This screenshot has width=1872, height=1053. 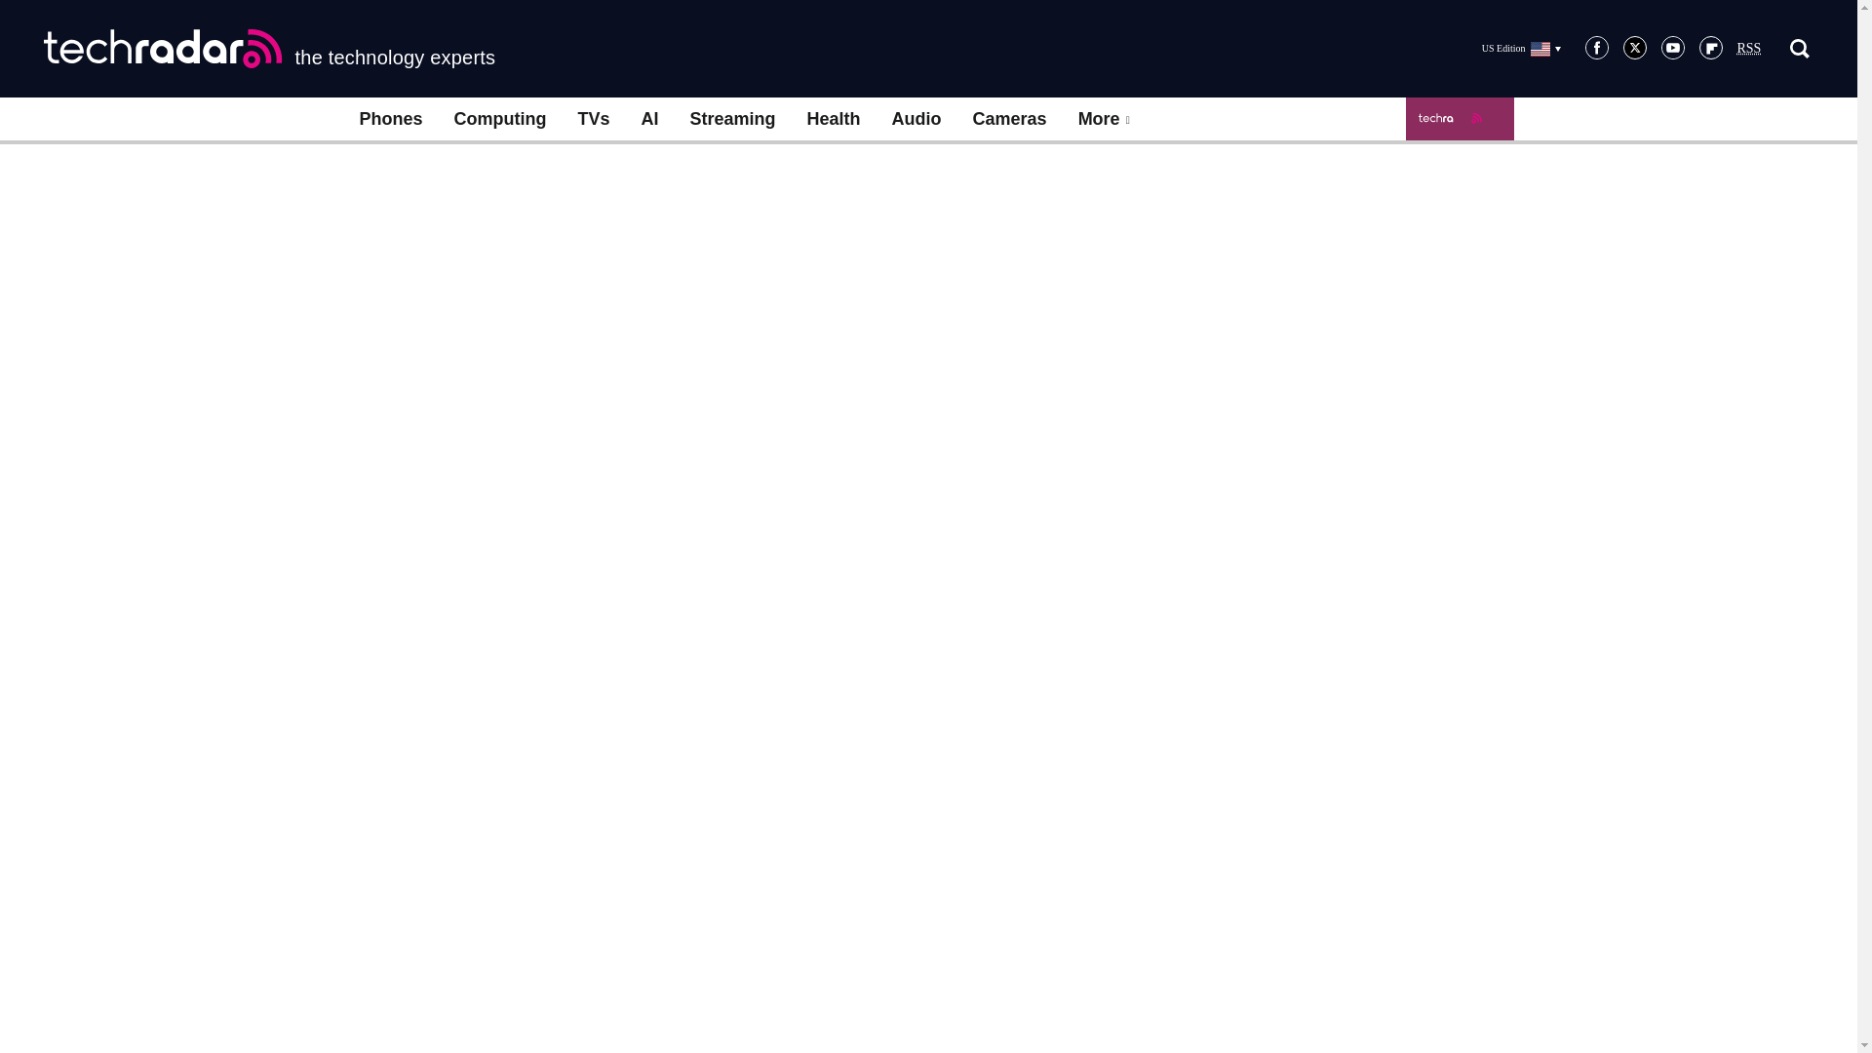 I want to click on the technology experts, so click(x=269, y=49).